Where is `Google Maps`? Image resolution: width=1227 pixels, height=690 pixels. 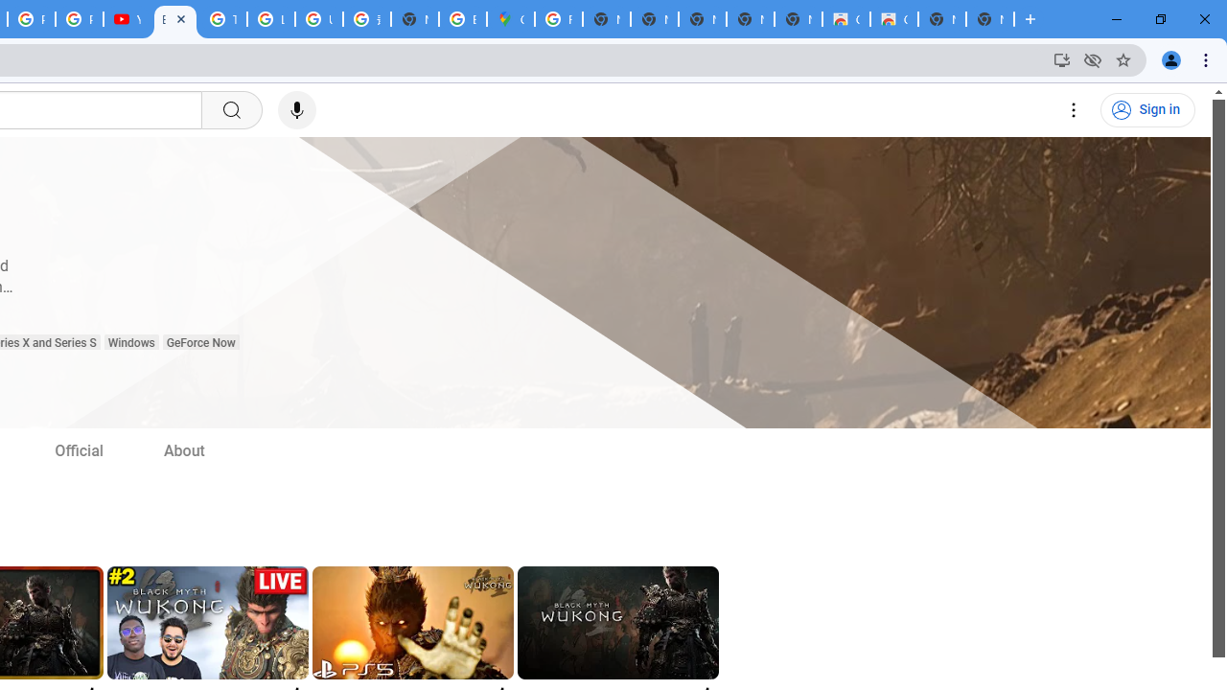
Google Maps is located at coordinates (511, 19).